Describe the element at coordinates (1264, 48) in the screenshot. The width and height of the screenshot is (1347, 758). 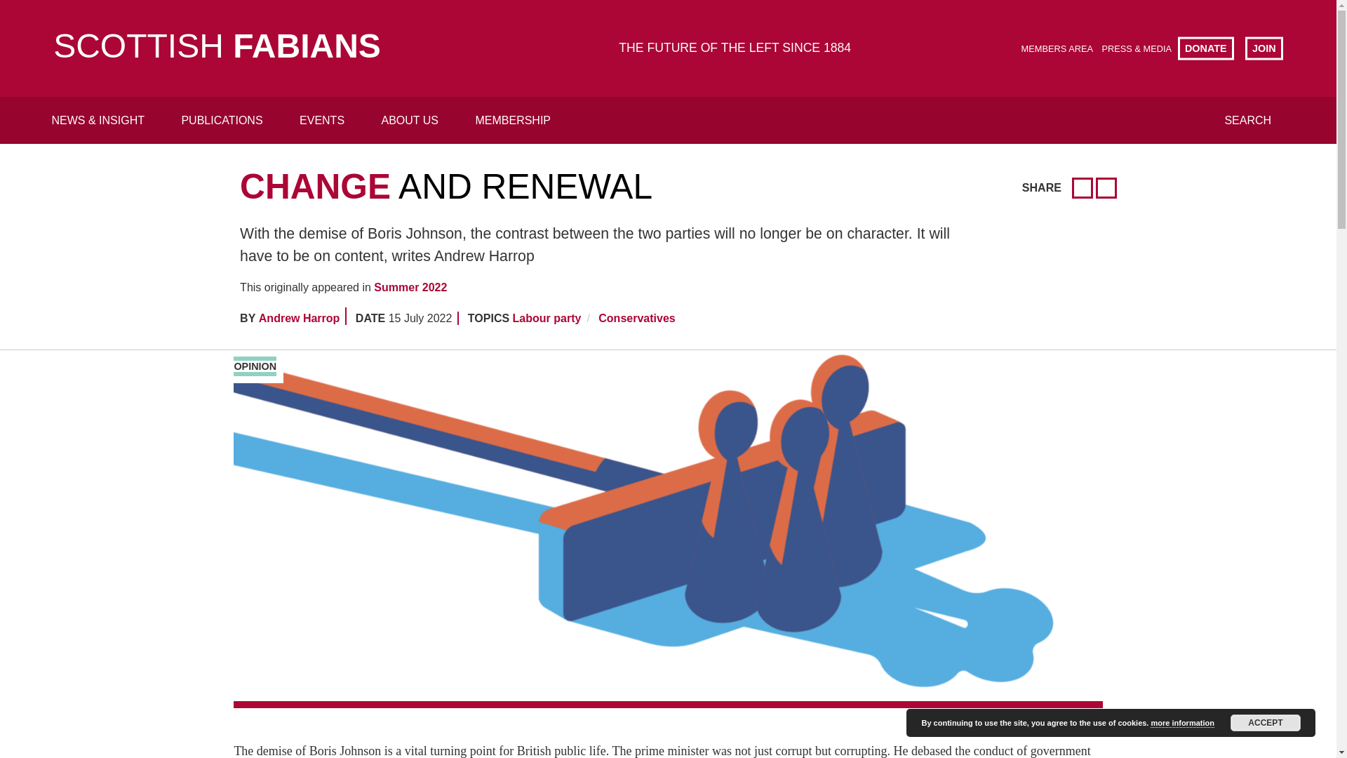
I see `JOIN` at that location.